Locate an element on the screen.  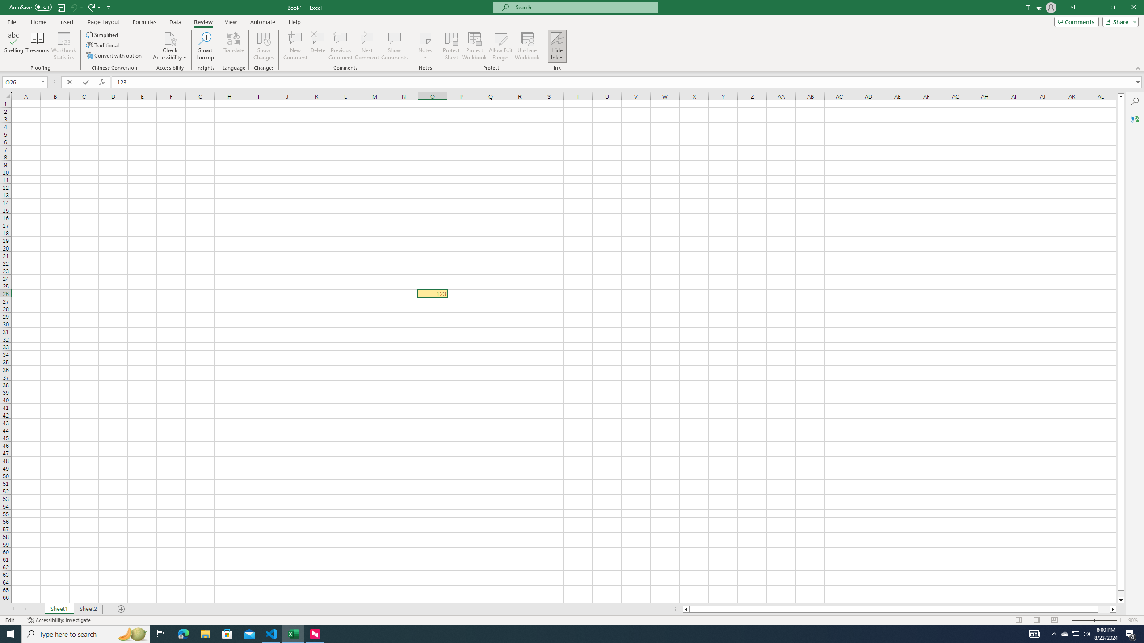
Collapse the Ribbon is located at coordinates (1138, 68).